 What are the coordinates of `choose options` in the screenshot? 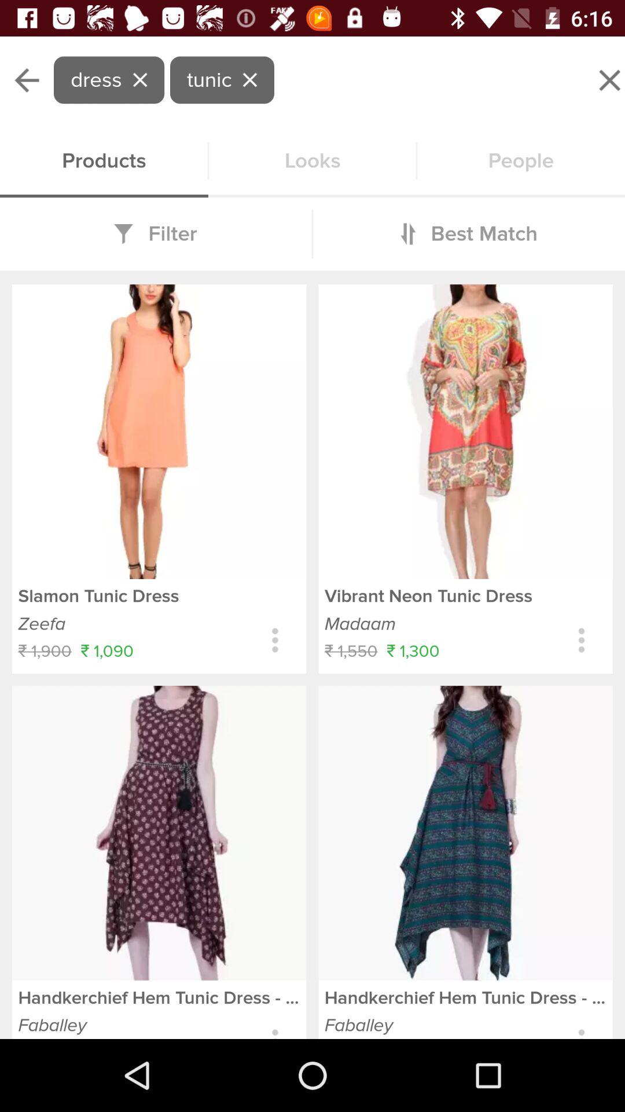 It's located at (275, 641).